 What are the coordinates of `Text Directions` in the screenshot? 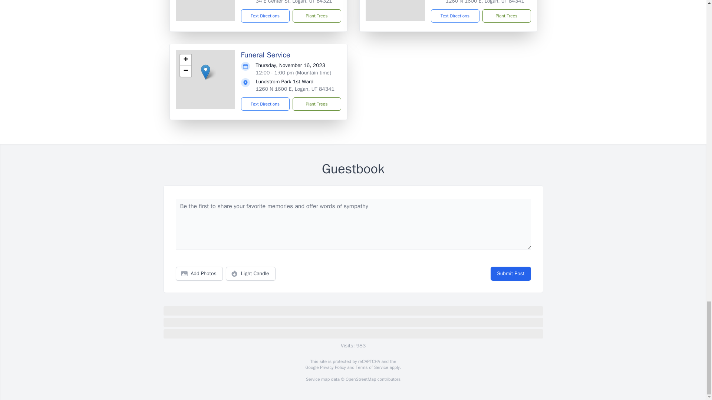 It's located at (266, 104).